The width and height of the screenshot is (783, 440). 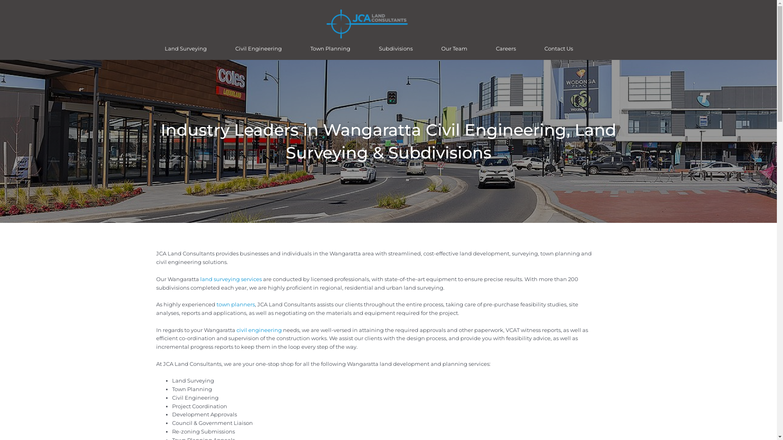 I want to click on Subdivisions, so click(x=396, y=48).